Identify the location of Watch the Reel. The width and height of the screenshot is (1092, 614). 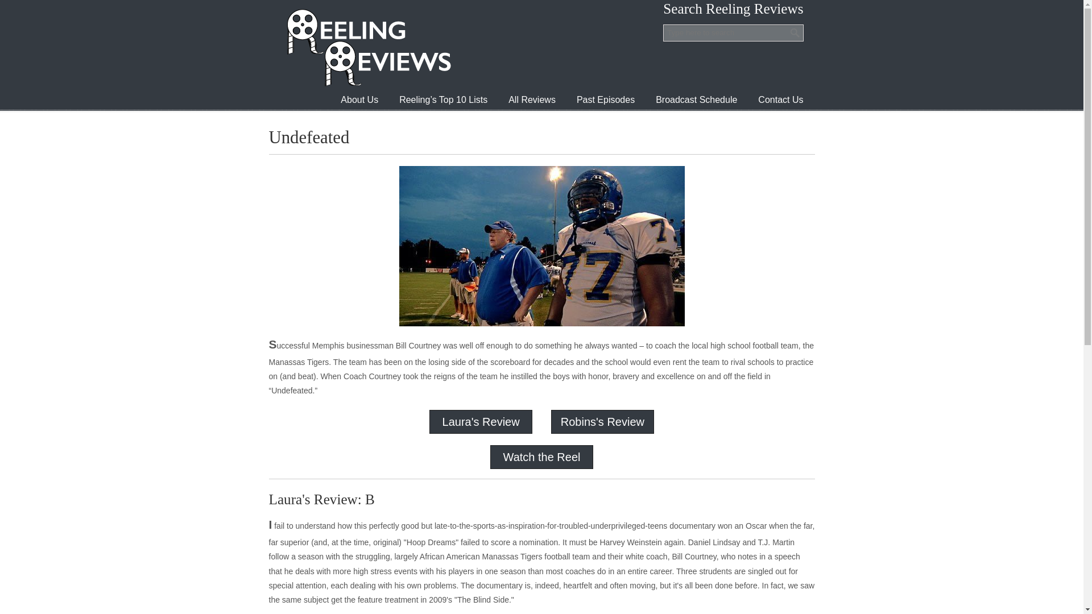
(541, 457).